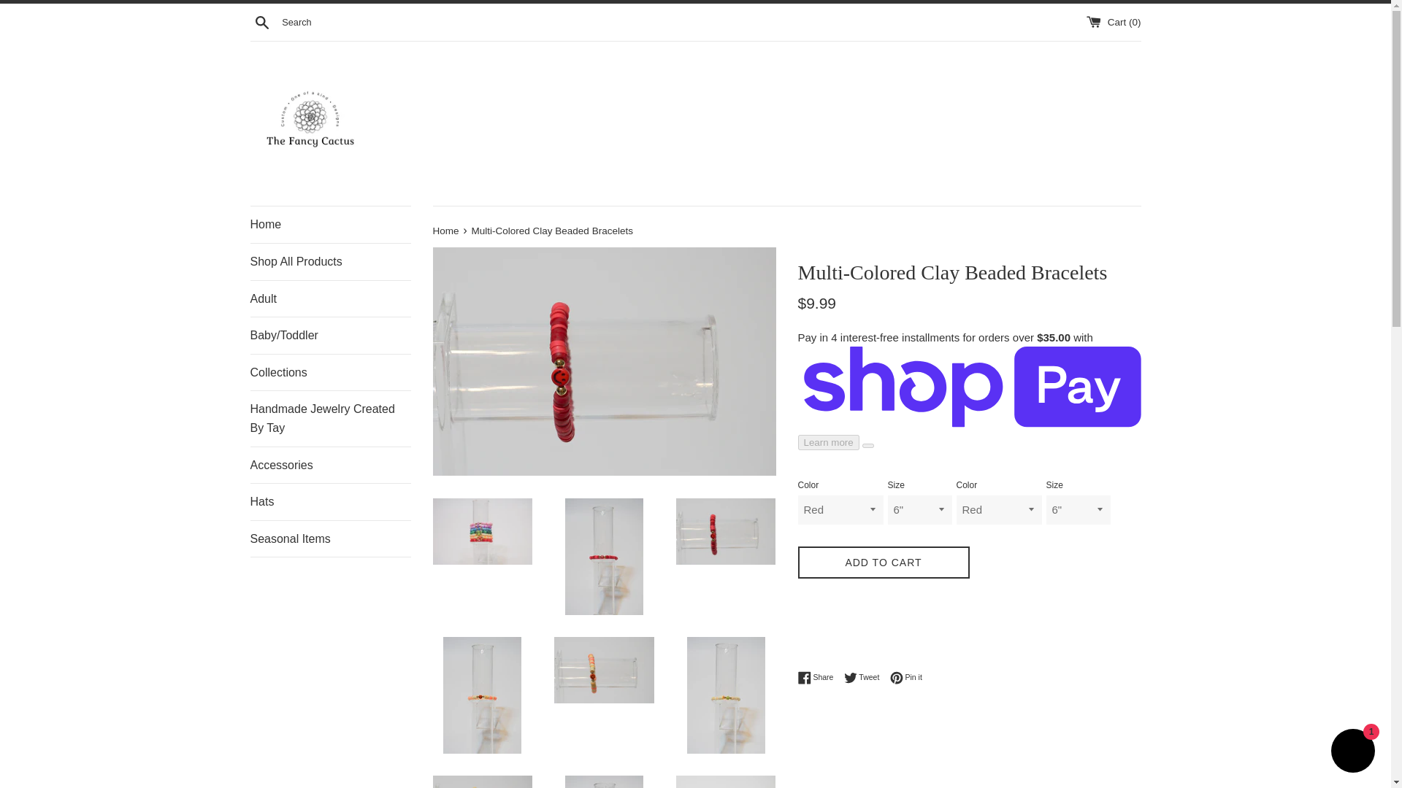 The width and height of the screenshot is (1402, 788). What do you see at coordinates (330, 538) in the screenshot?
I see `Search` at bounding box center [330, 538].